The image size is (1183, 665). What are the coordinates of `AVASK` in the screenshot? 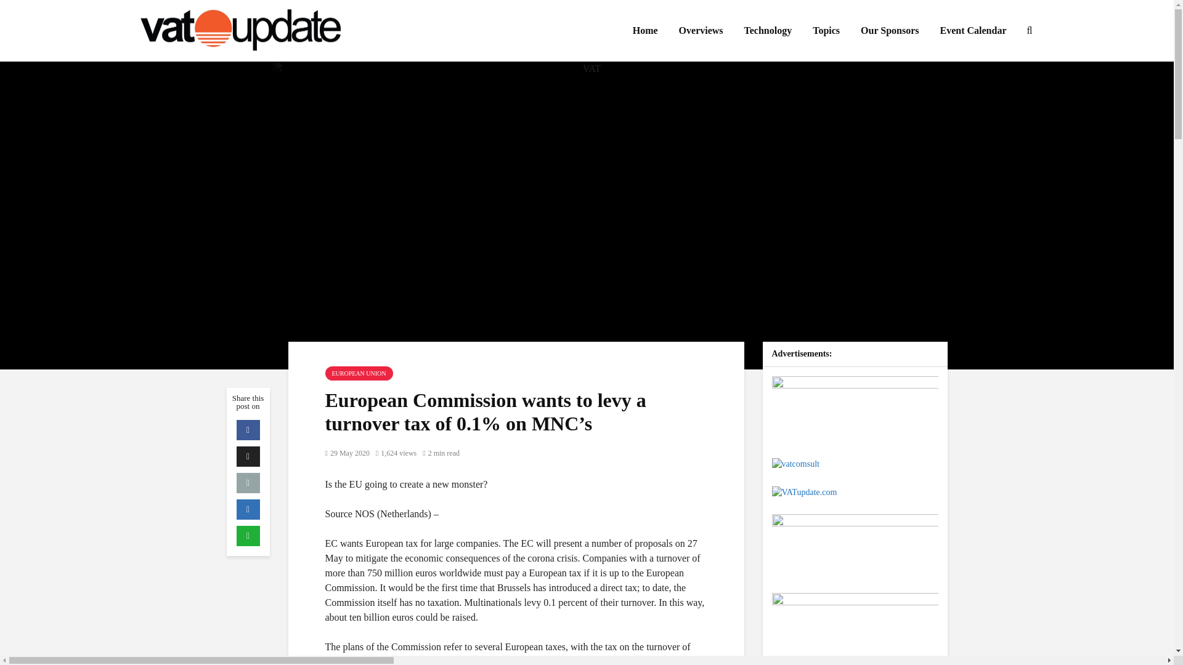 It's located at (854, 408).